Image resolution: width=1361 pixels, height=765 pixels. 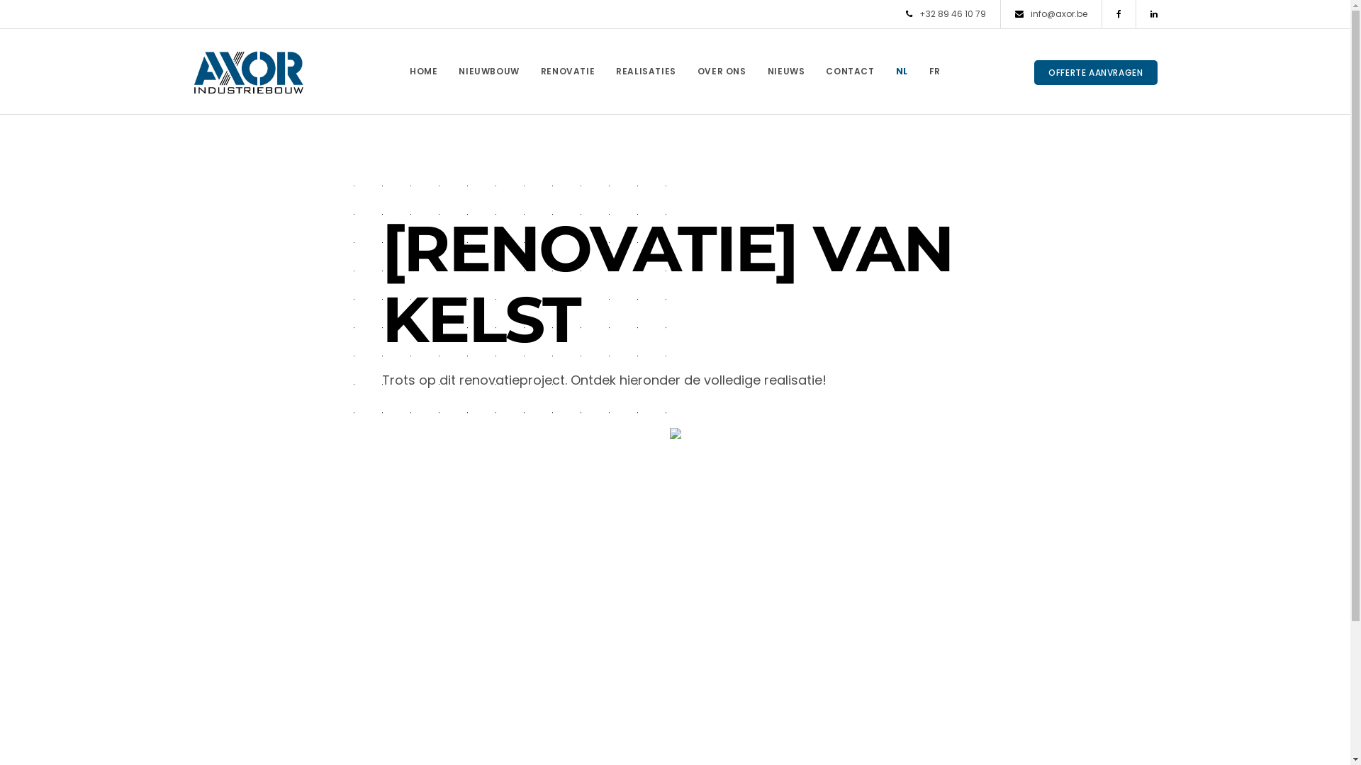 I want to click on NIEUWS, so click(x=787, y=72).